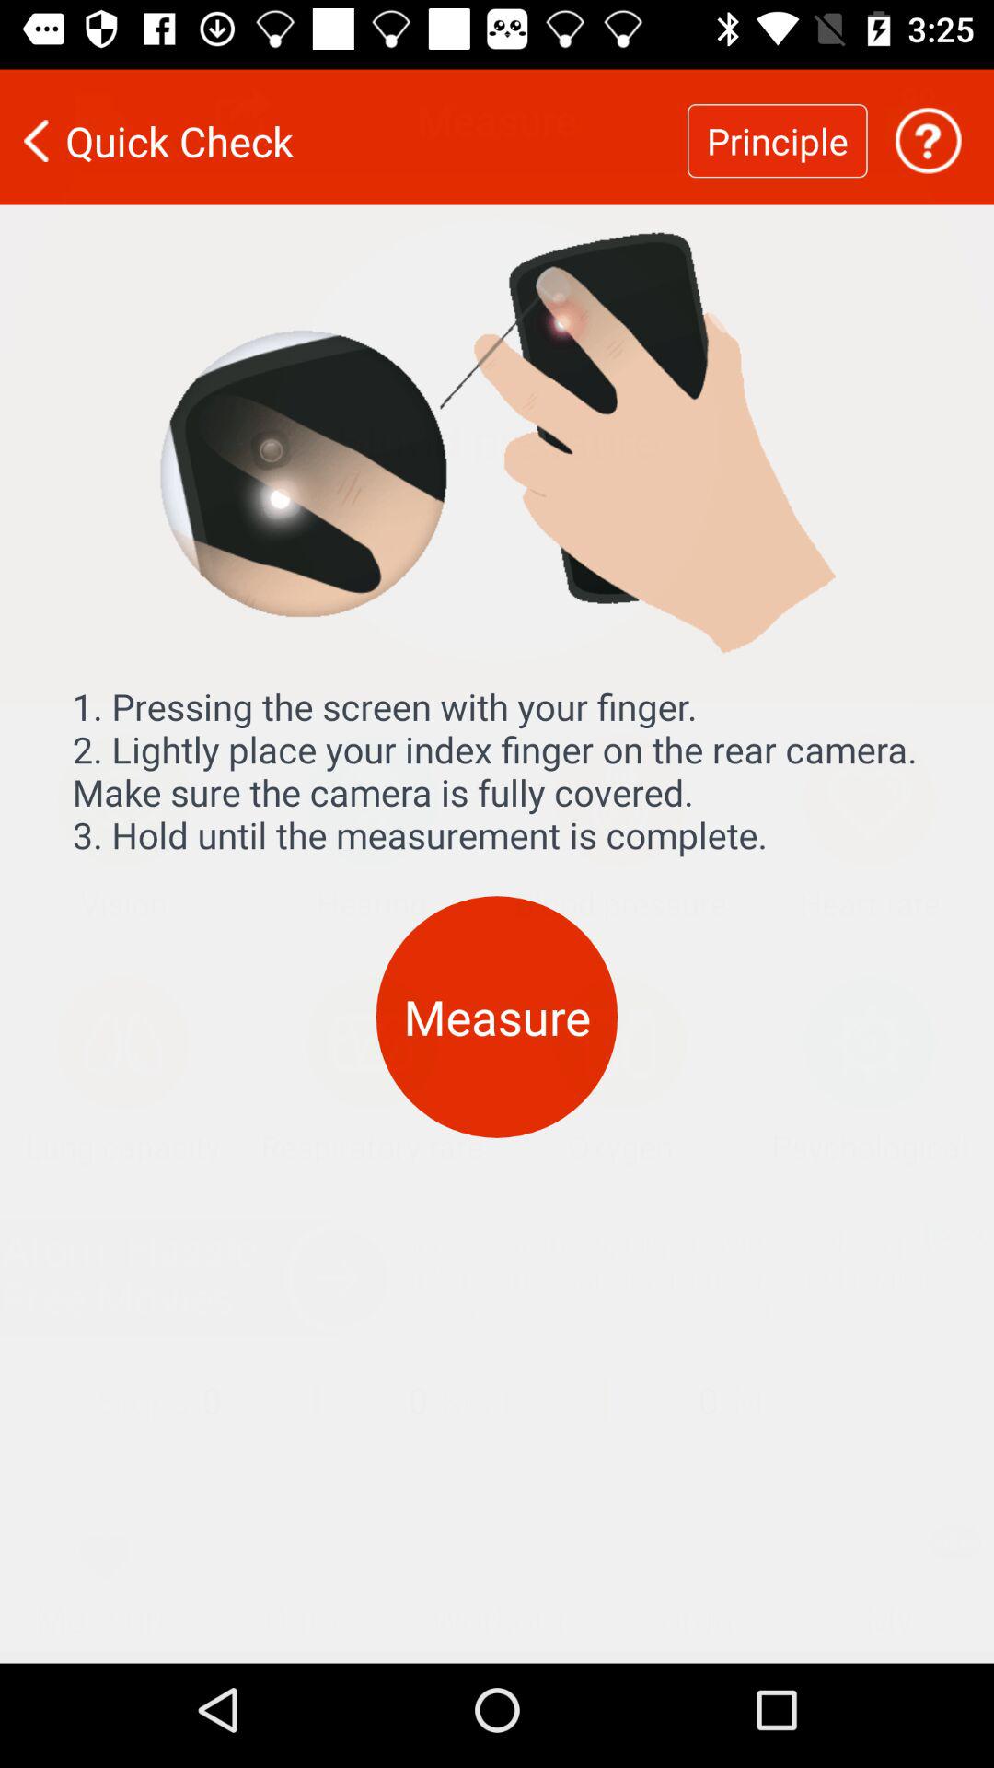 The width and height of the screenshot is (994, 1768). Describe the element at coordinates (343, 129) in the screenshot. I see `launch icon next to the principle icon` at that location.